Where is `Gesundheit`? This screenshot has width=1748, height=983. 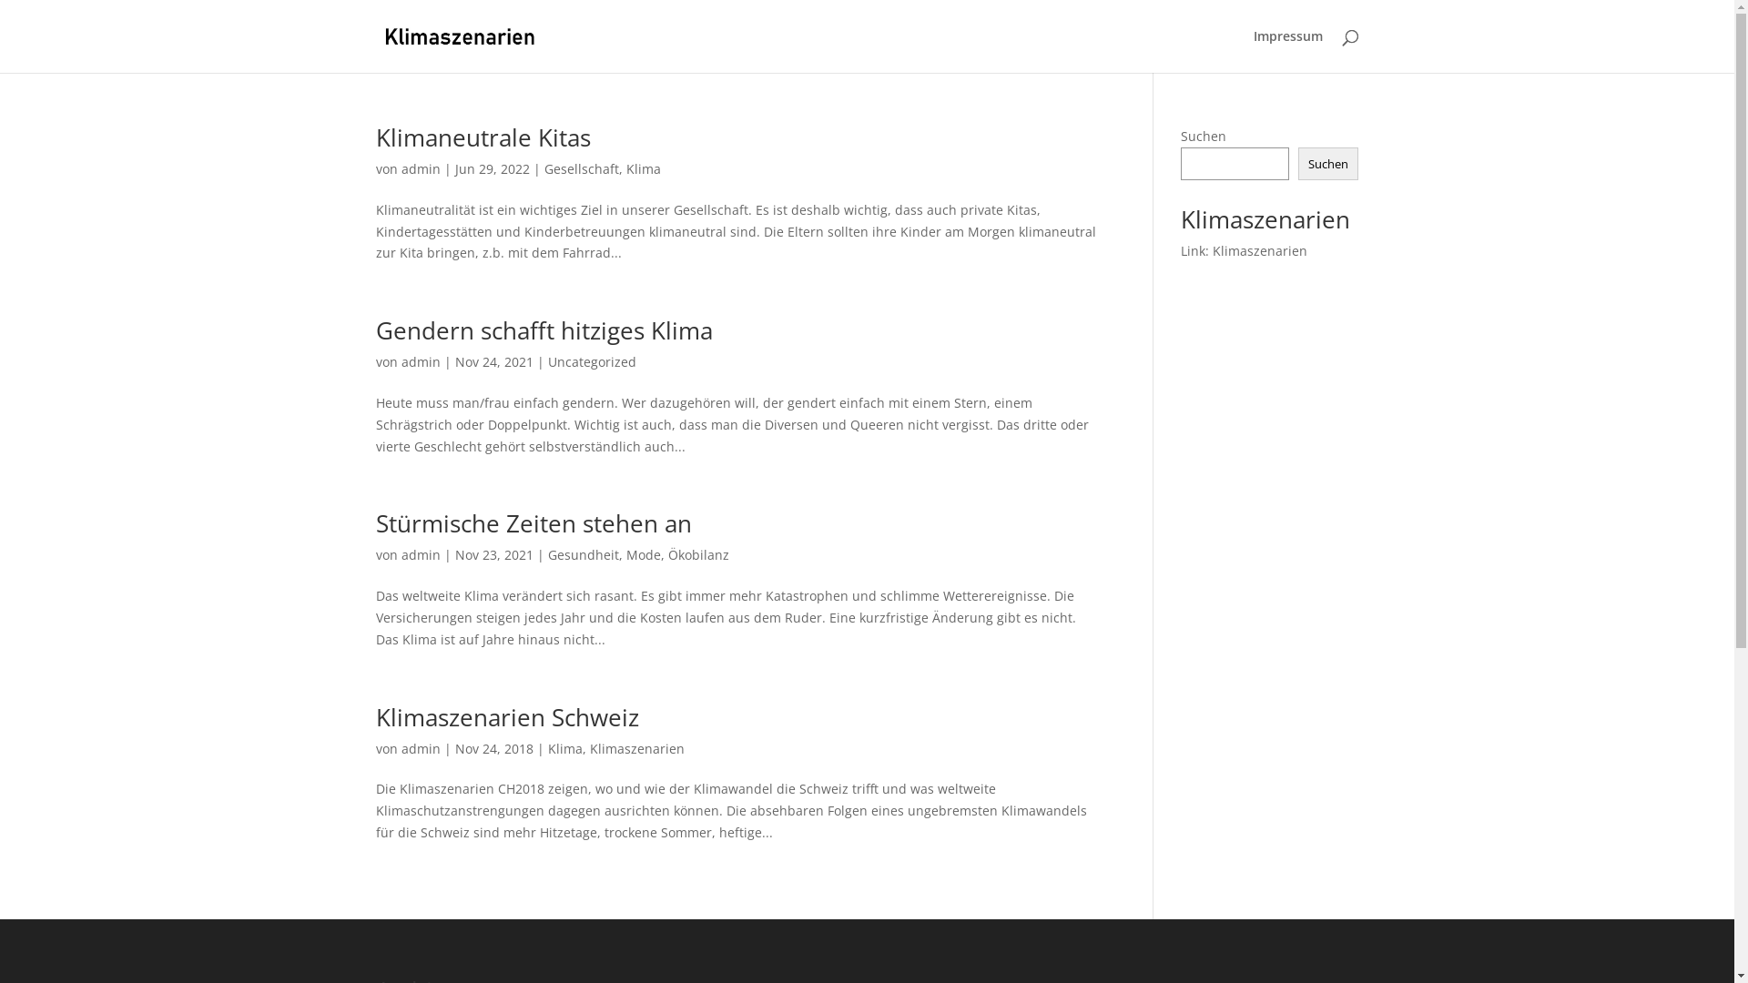
Gesundheit is located at coordinates (584, 555).